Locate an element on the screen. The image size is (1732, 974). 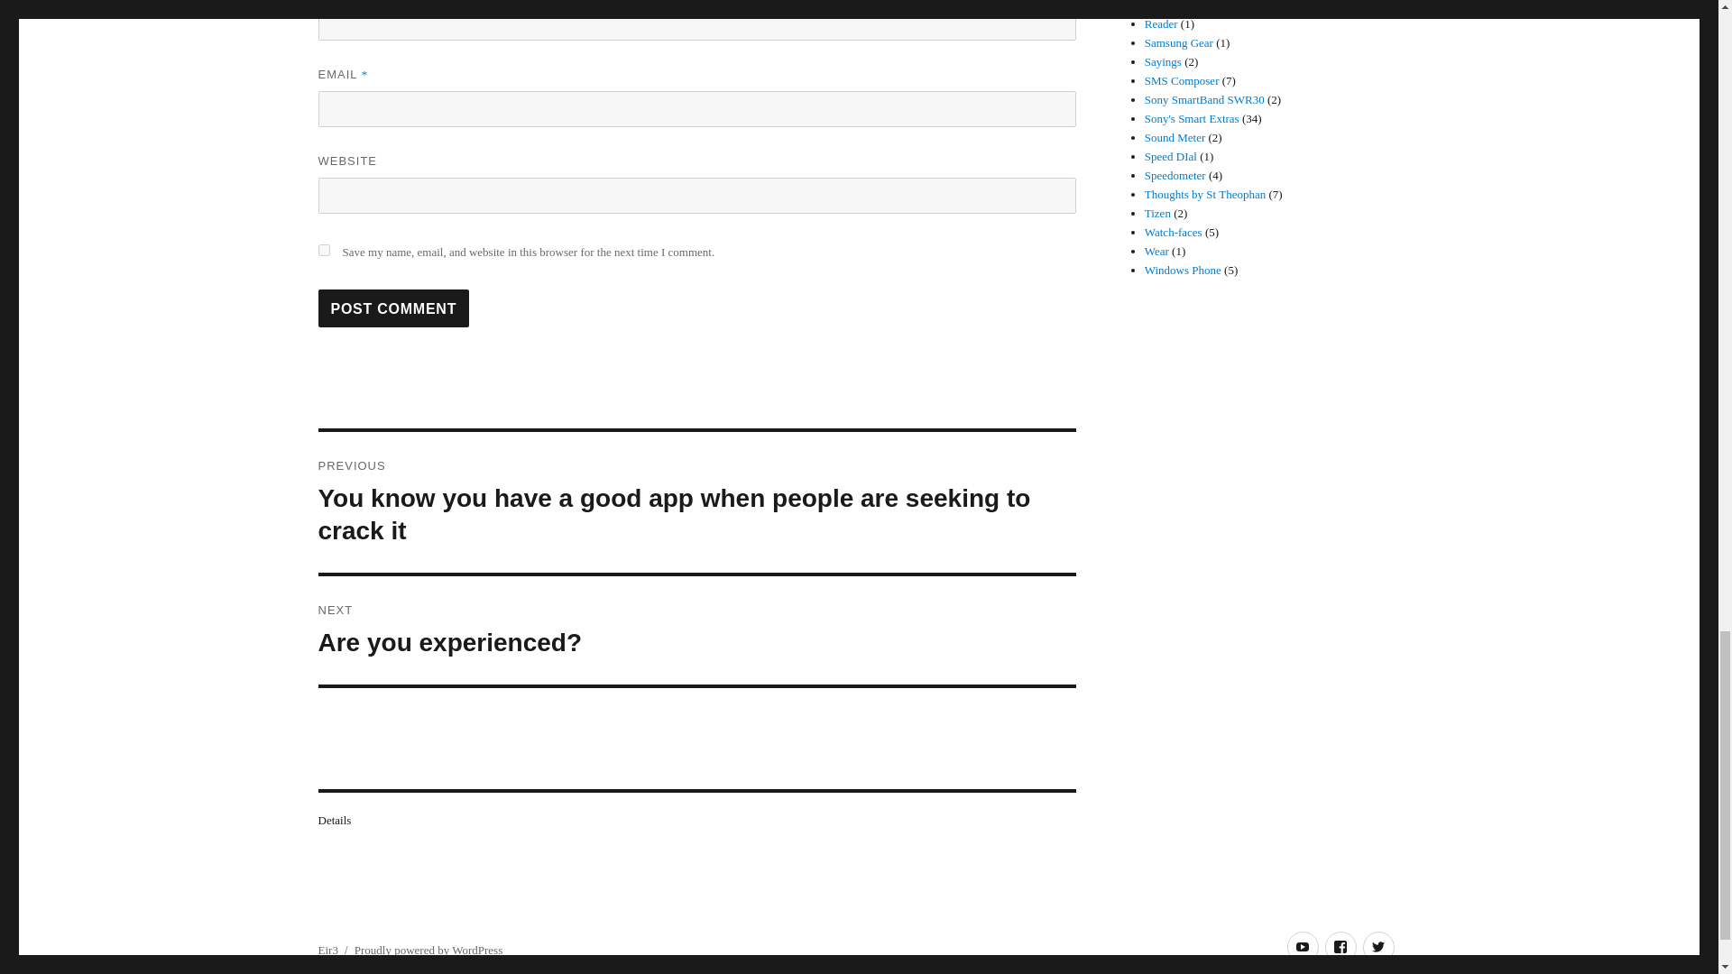
Post Comment is located at coordinates (393, 308).